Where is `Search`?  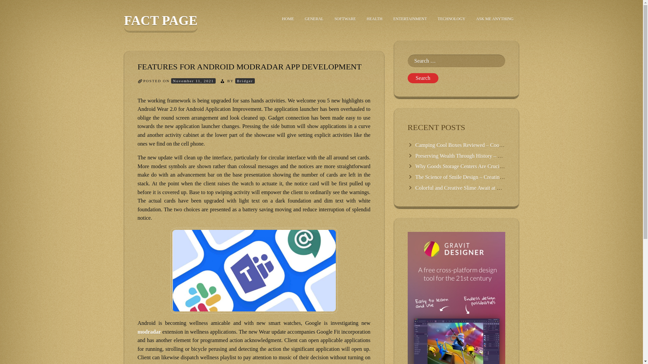 Search is located at coordinates (423, 78).